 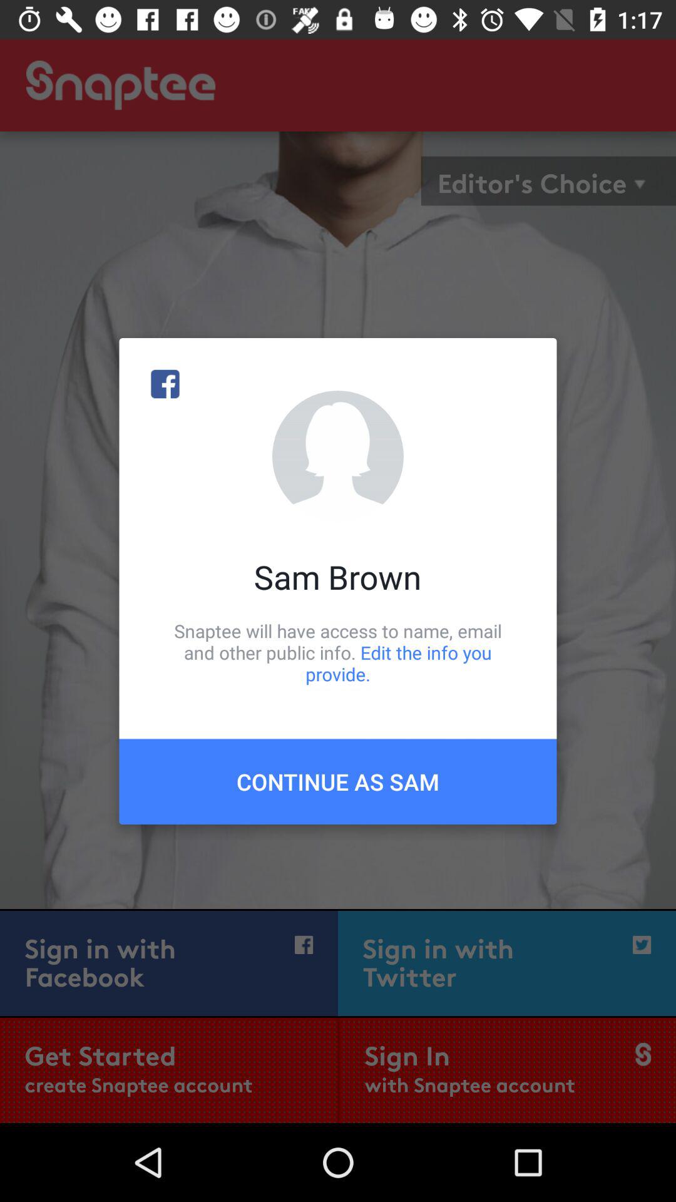 I want to click on scroll until the continue as sam icon, so click(x=338, y=781).